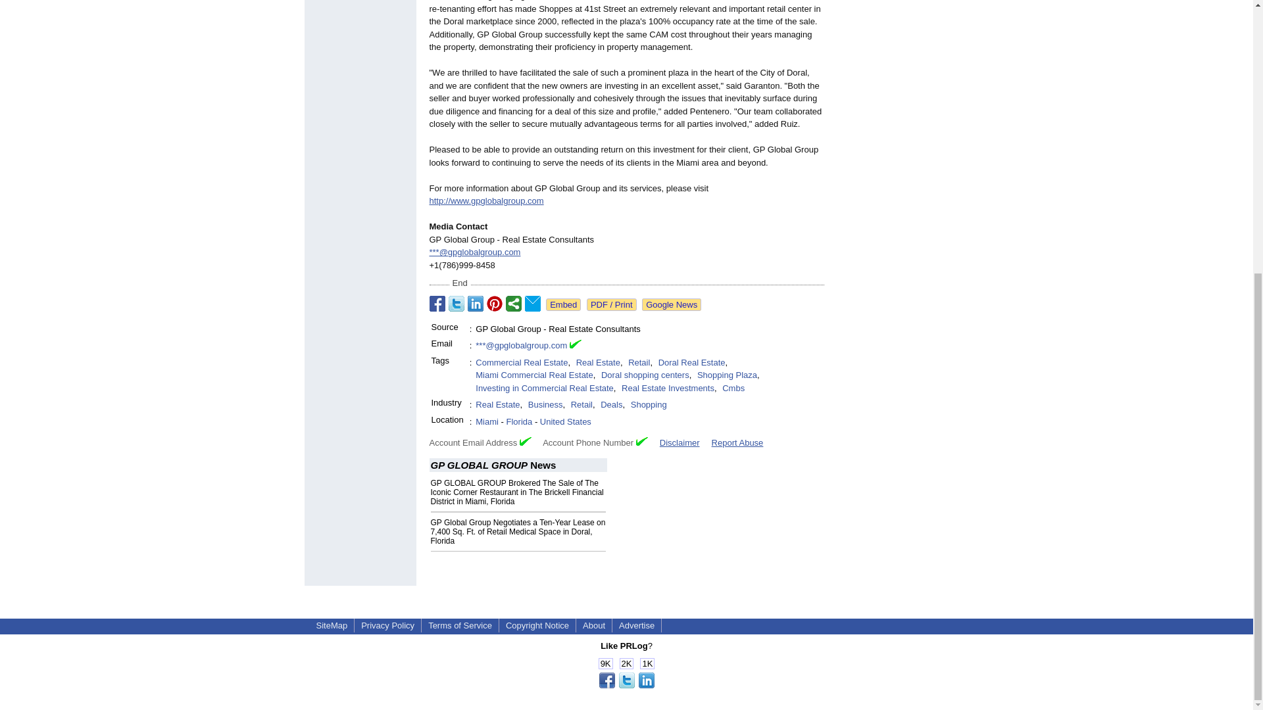 This screenshot has height=710, width=1263. I want to click on Email to a Friend, so click(533, 304).